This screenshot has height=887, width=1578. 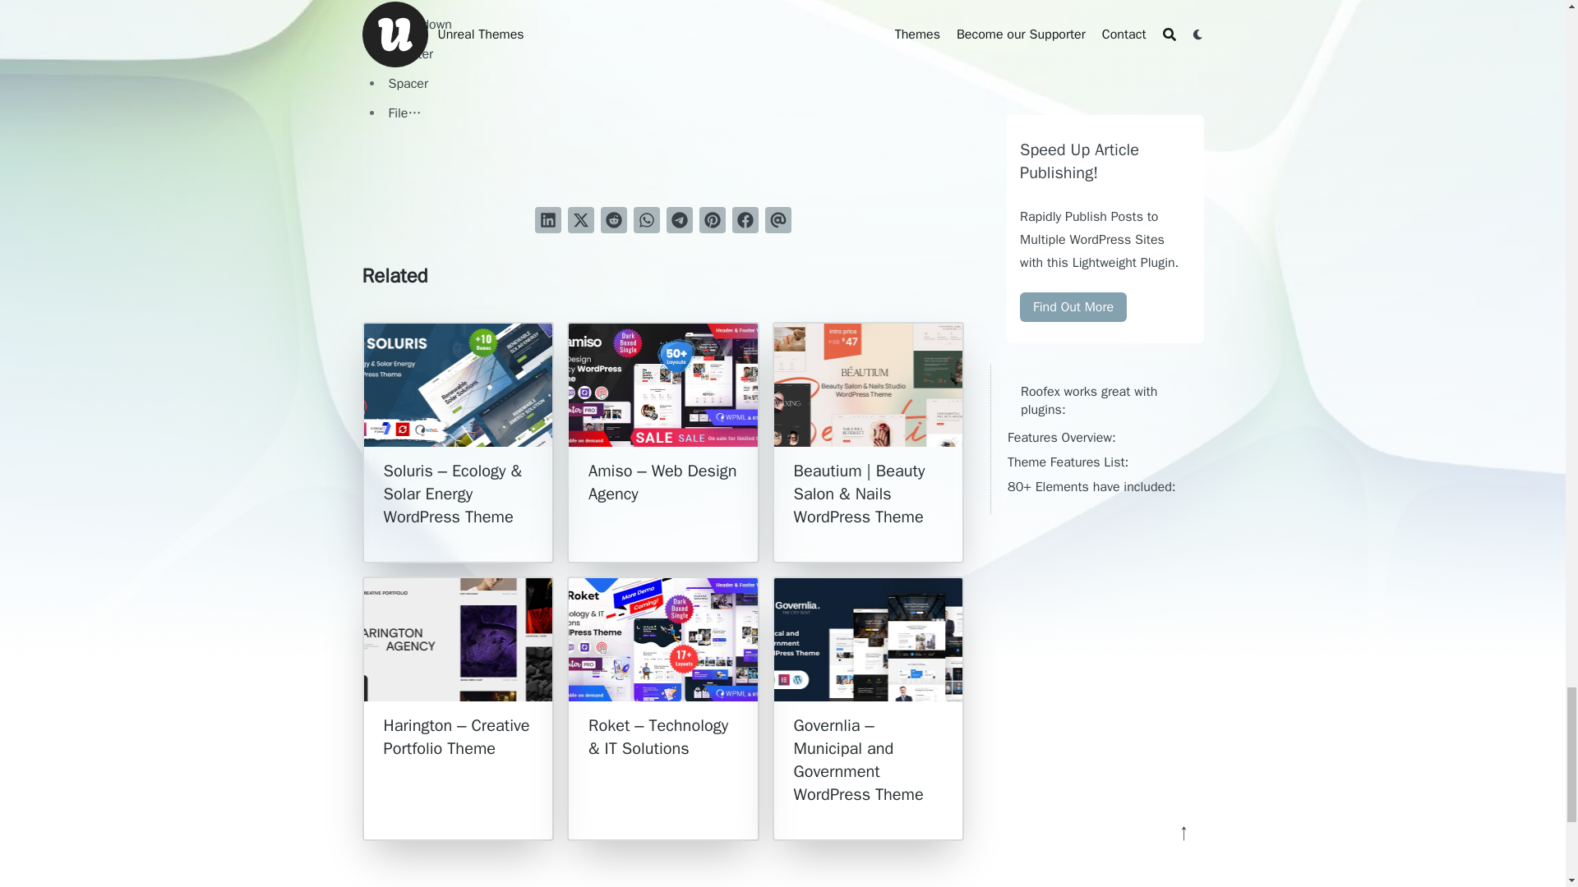 What do you see at coordinates (712, 220) in the screenshot?
I see `Pin on Pinterest` at bounding box center [712, 220].